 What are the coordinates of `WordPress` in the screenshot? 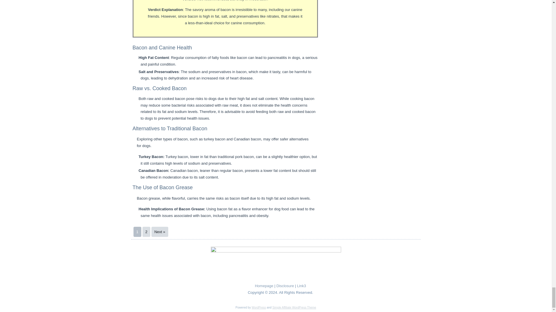 It's located at (259, 307).